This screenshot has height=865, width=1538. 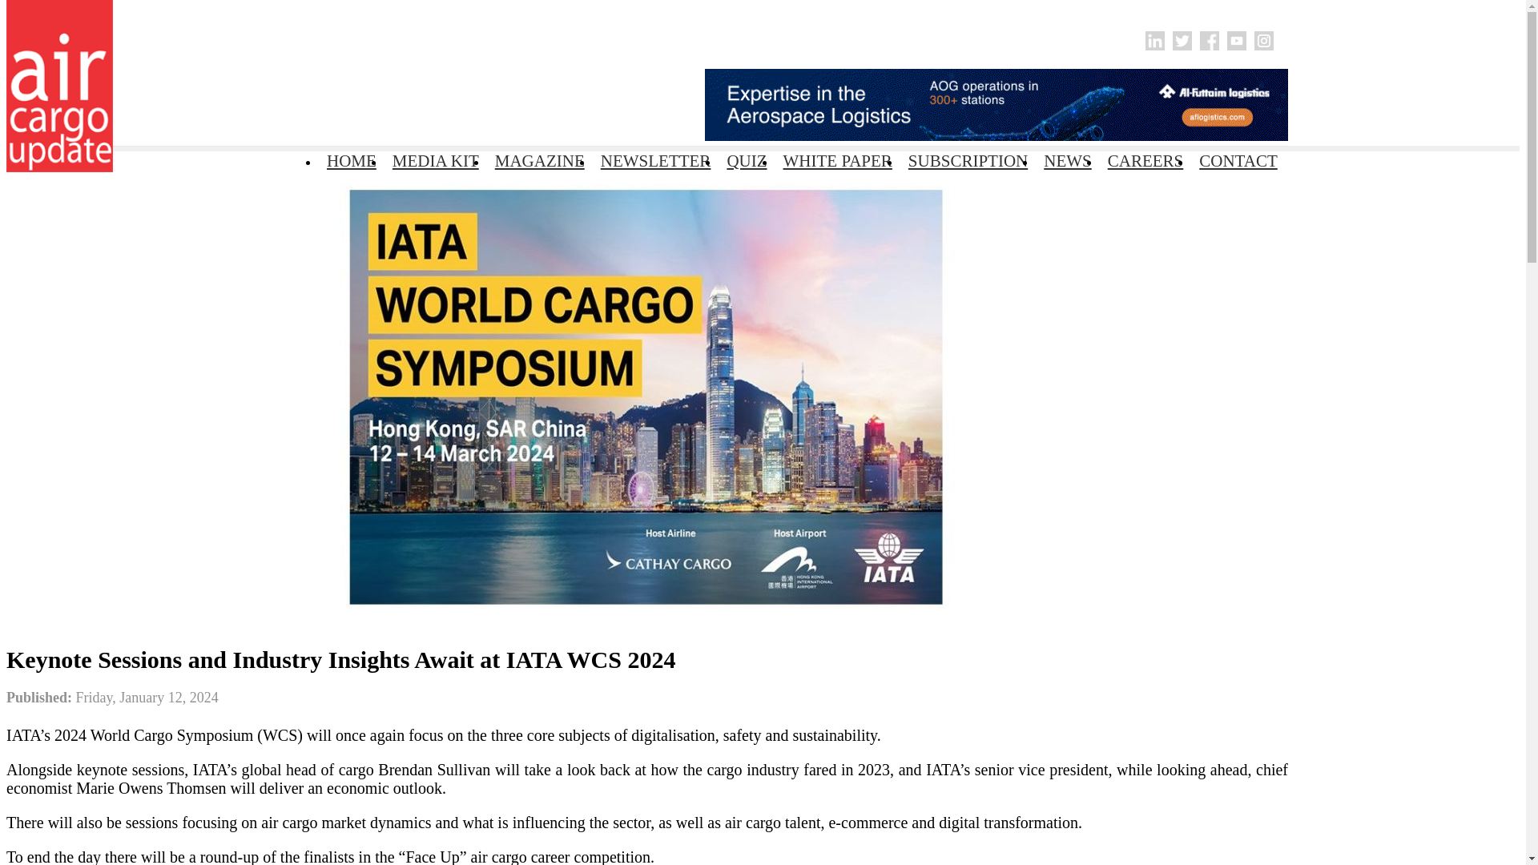 What do you see at coordinates (351, 160) in the screenshot?
I see `HOME` at bounding box center [351, 160].